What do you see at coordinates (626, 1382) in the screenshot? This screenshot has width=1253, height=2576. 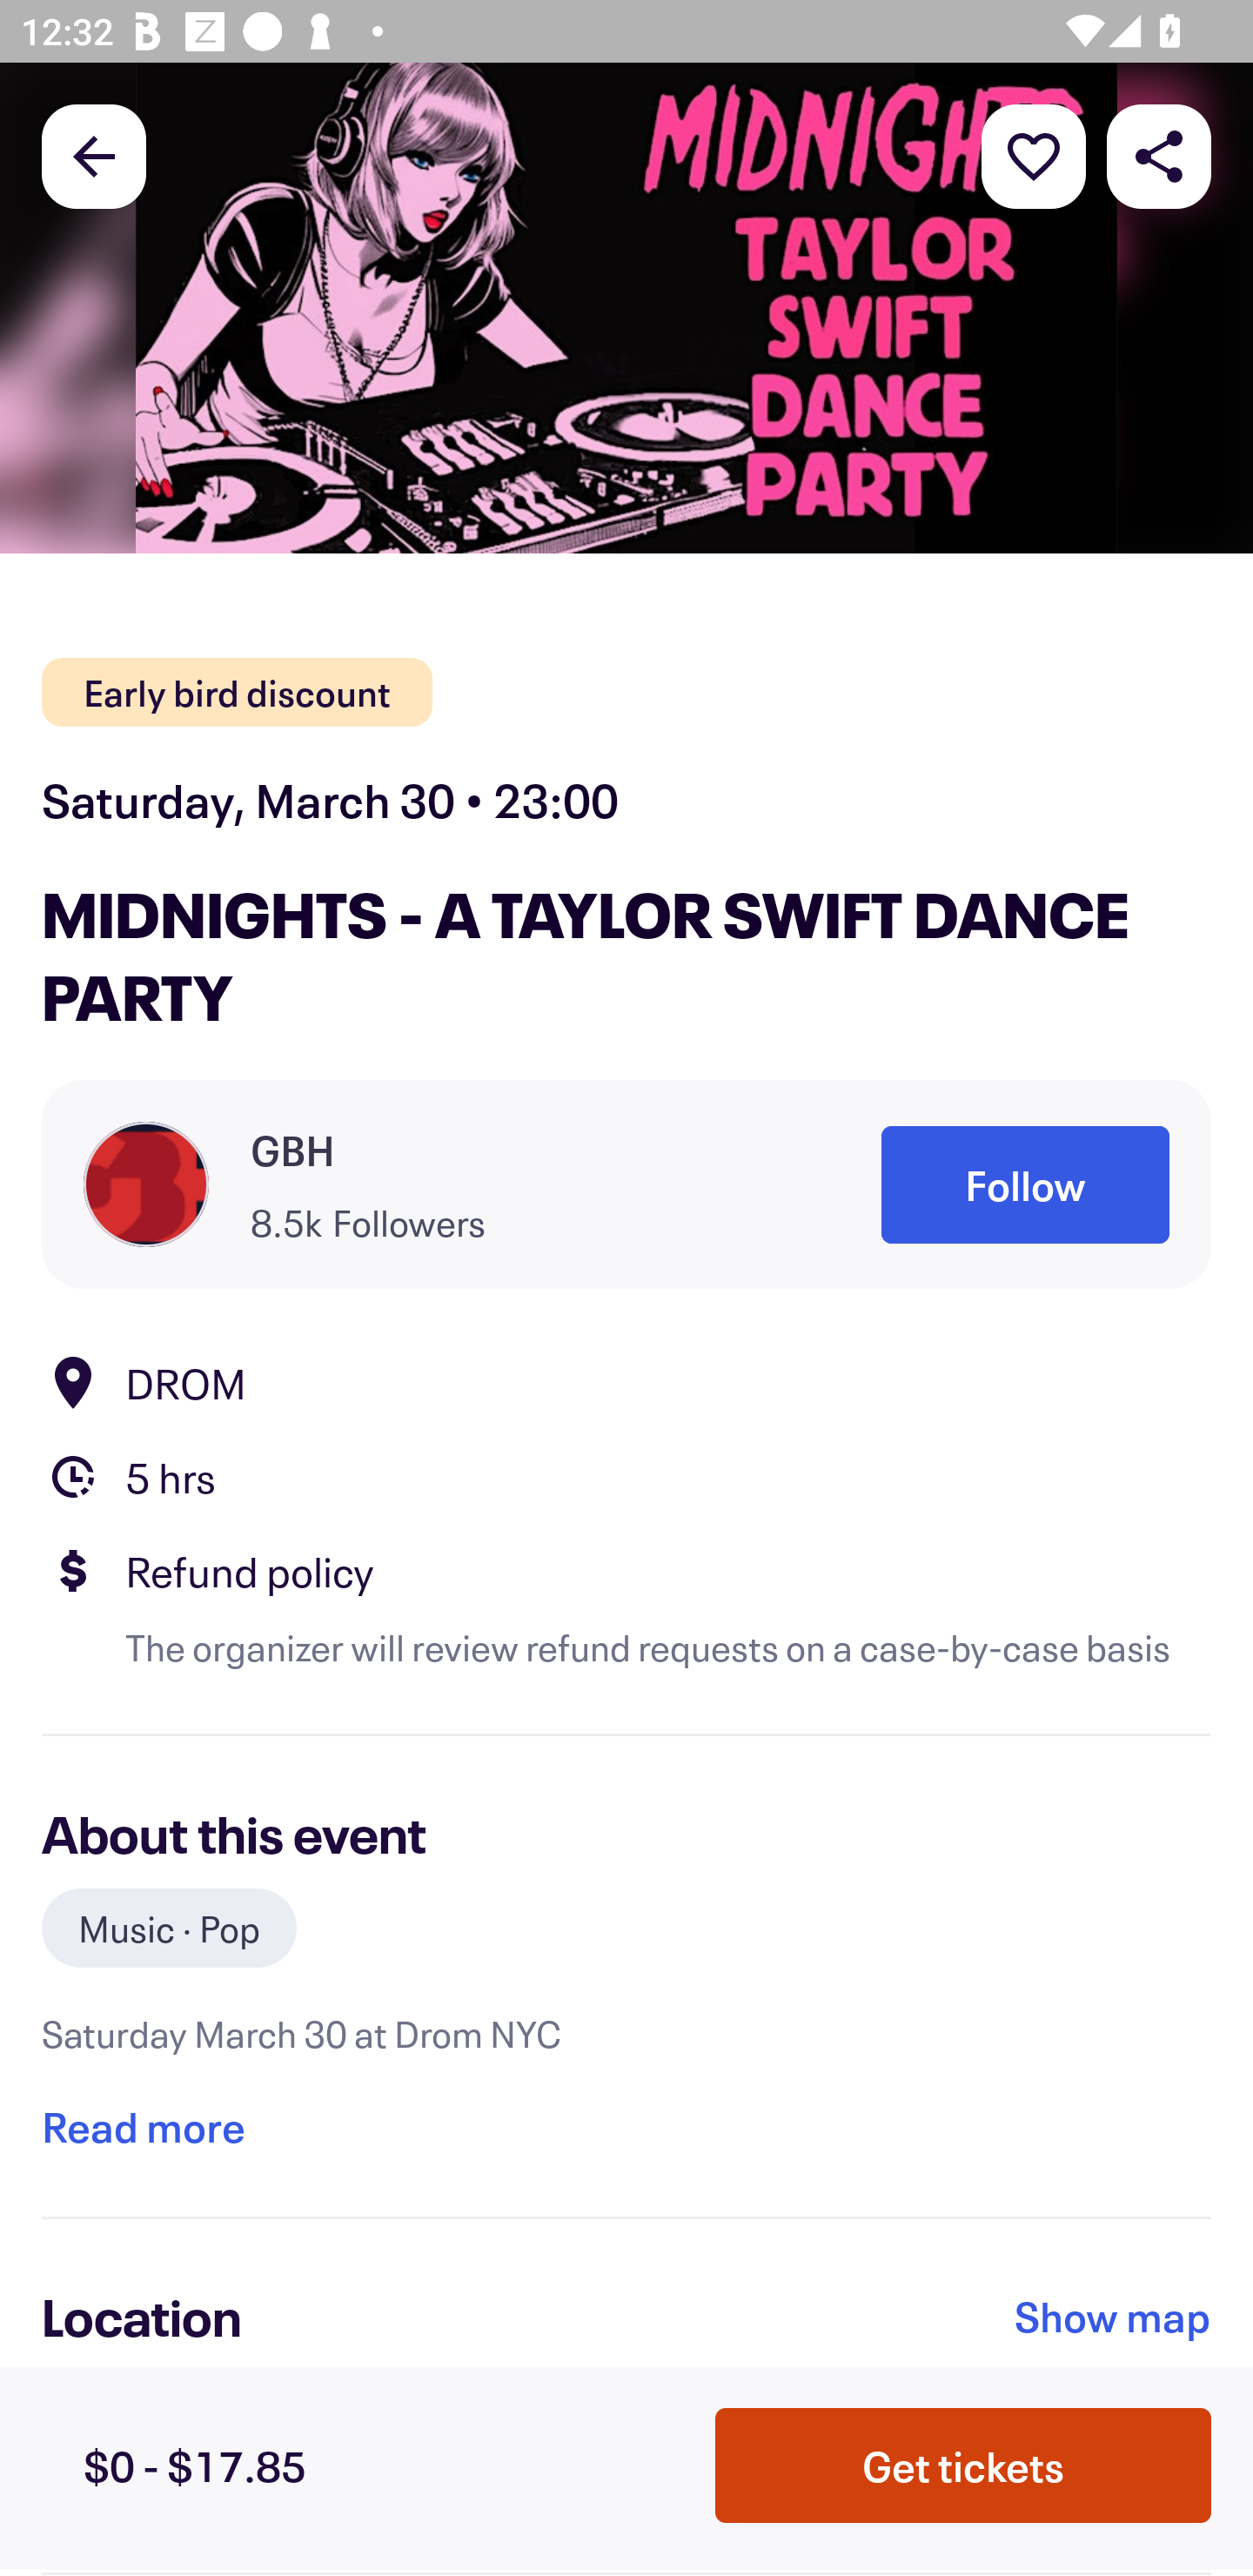 I see `Location DROM` at bounding box center [626, 1382].